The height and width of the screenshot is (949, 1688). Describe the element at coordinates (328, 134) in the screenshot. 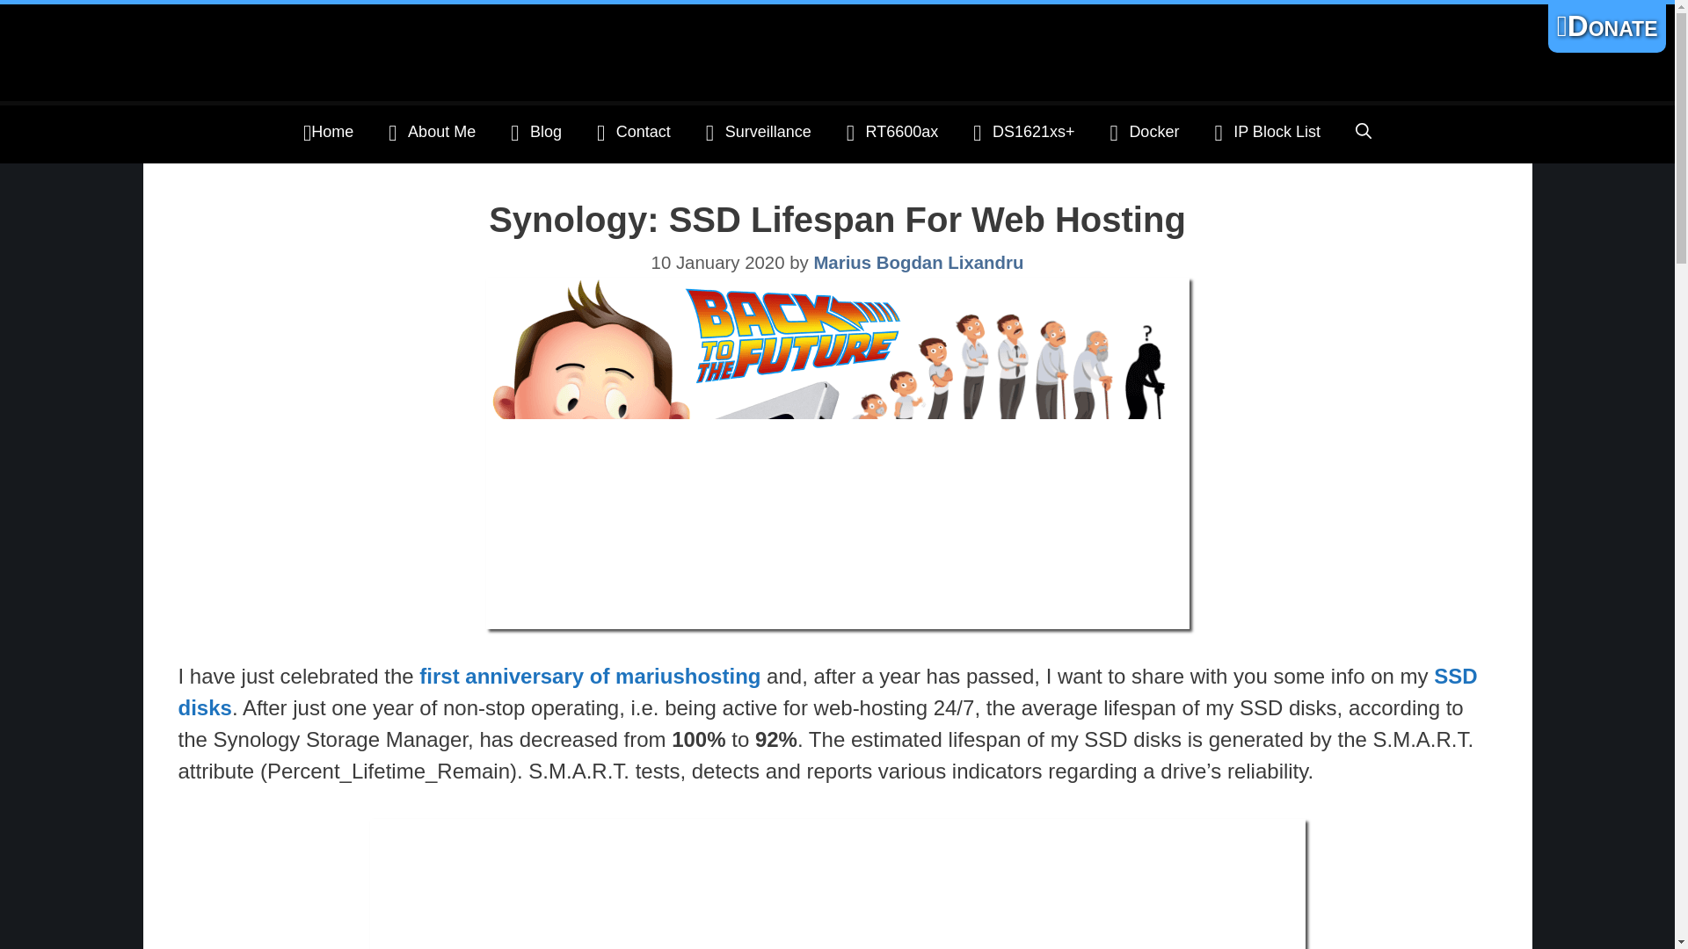

I see `Home` at that location.